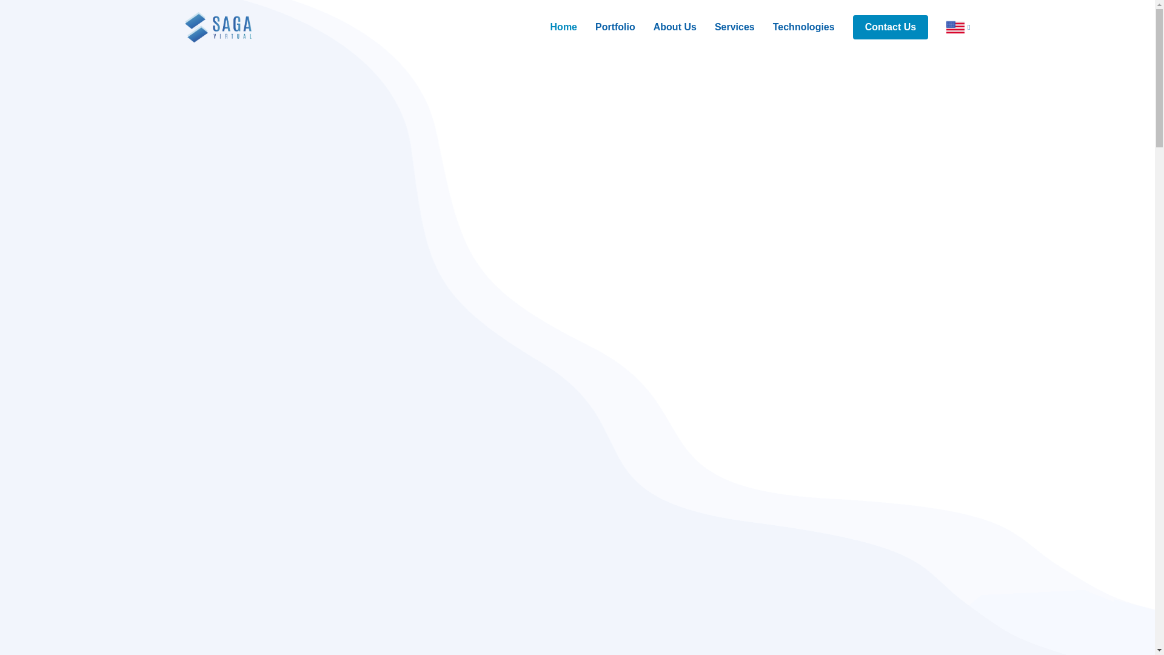 This screenshot has height=655, width=1164. Describe the element at coordinates (606, 27) in the screenshot. I see `Portfolio` at that location.